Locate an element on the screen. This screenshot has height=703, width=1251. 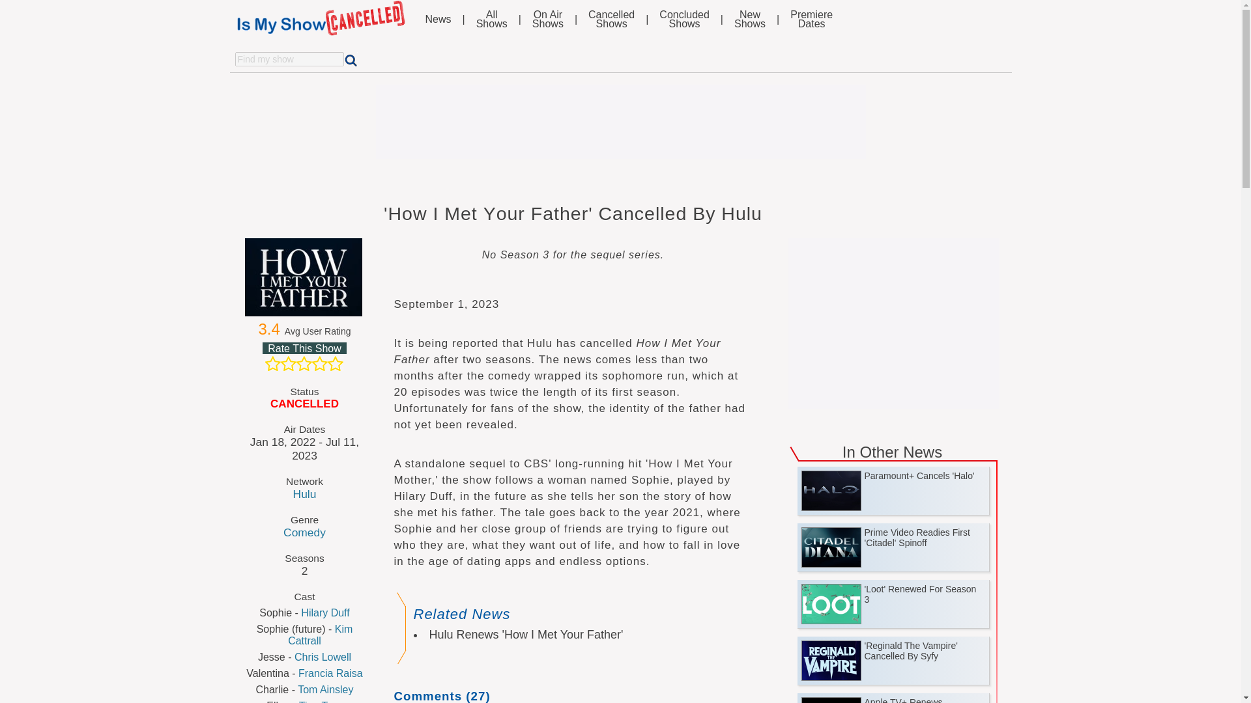
Chris Lowell is located at coordinates (323, 657).